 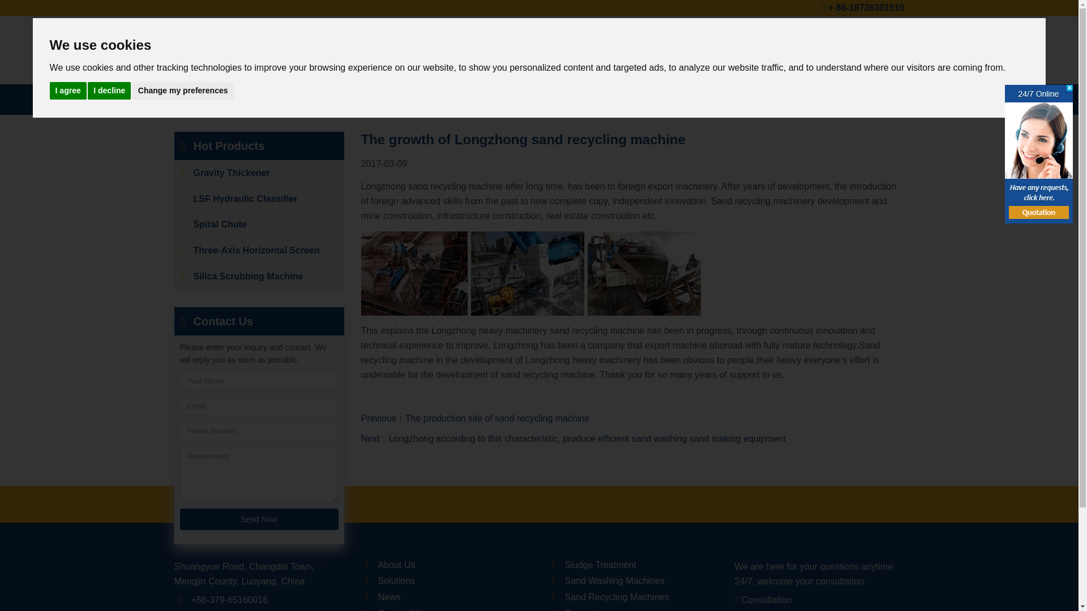 I want to click on News, so click(x=798, y=33).